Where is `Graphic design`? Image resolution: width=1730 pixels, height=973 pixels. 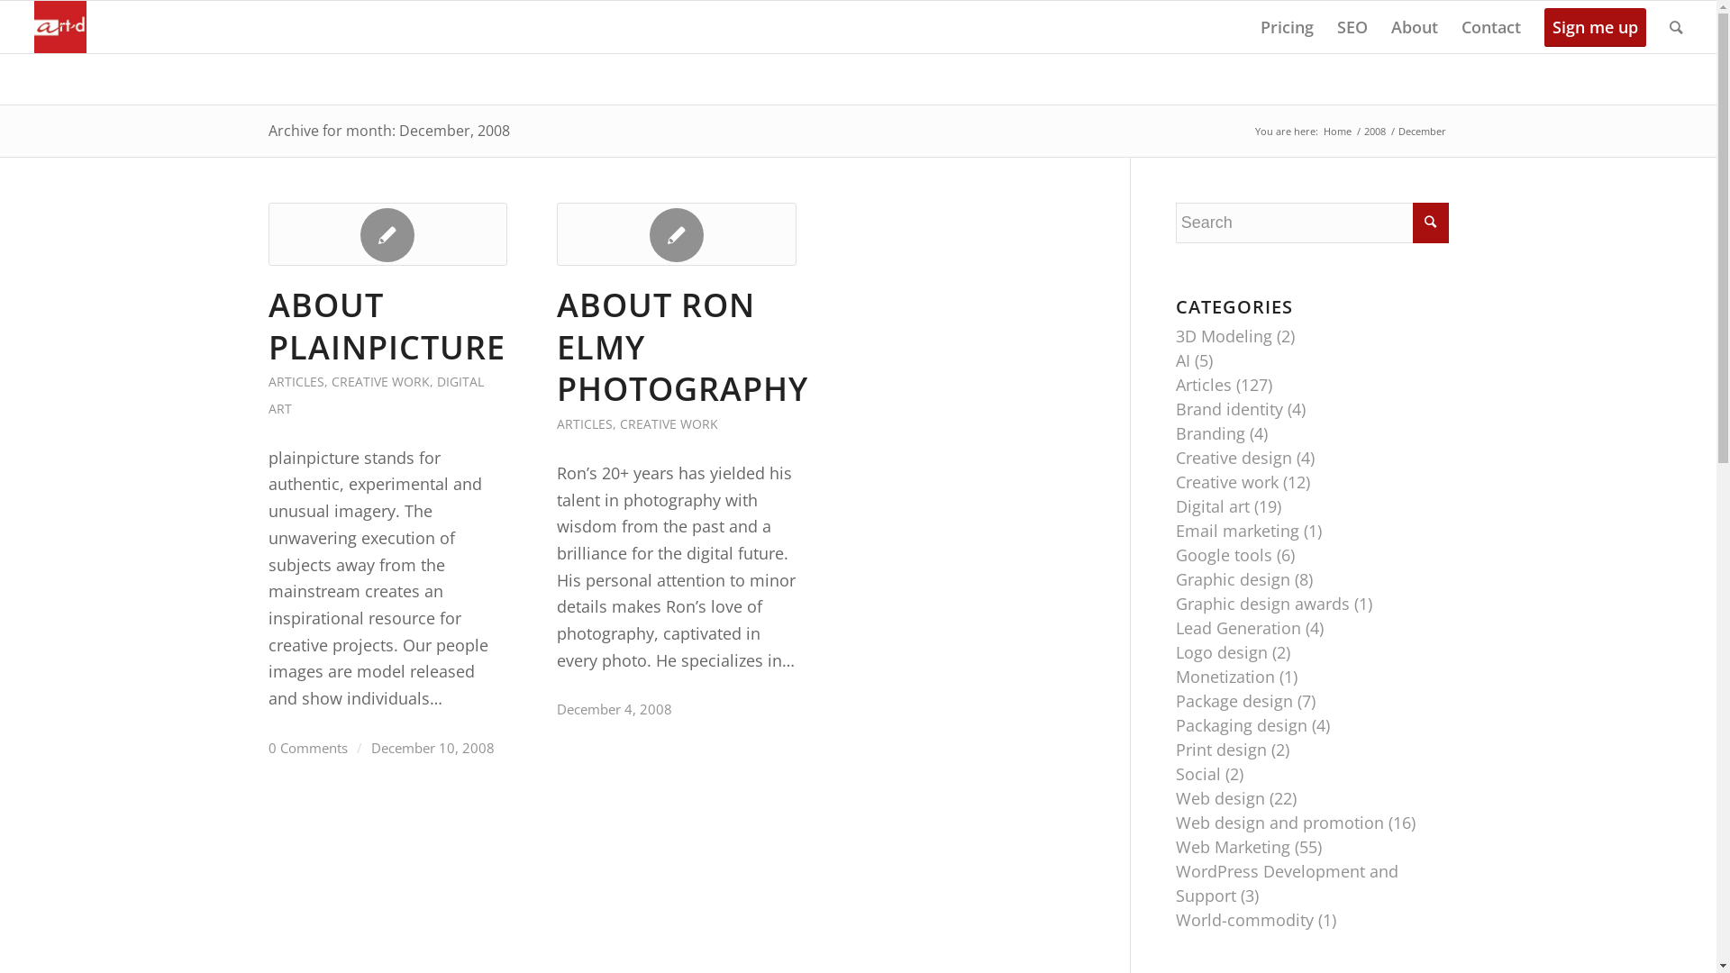
Graphic design is located at coordinates (1233, 579).